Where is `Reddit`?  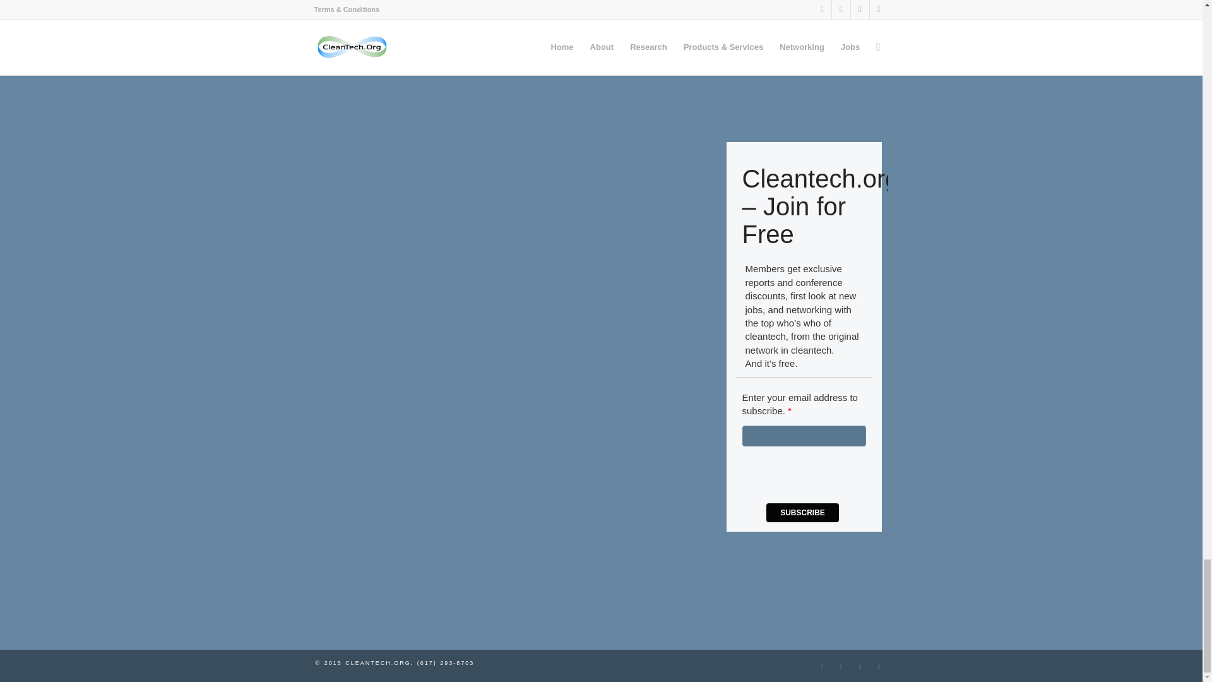
Reddit is located at coordinates (879, 666).